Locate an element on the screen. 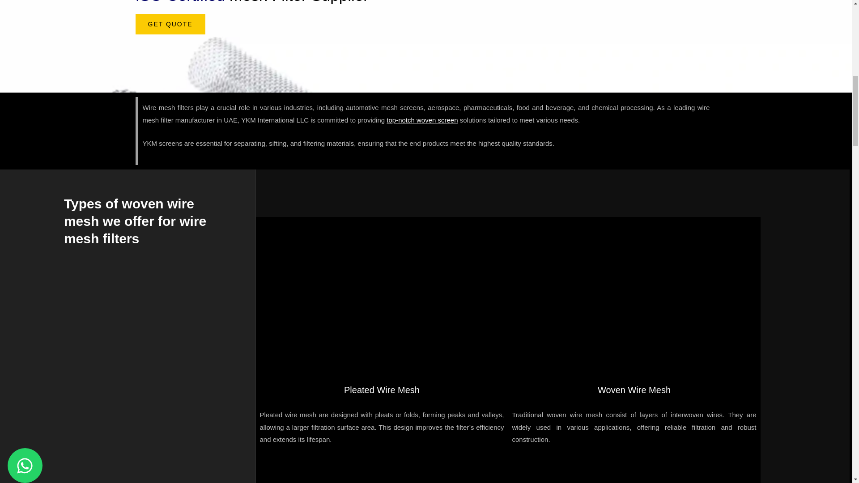  Woven Wire mesh filter is located at coordinates (634, 296).